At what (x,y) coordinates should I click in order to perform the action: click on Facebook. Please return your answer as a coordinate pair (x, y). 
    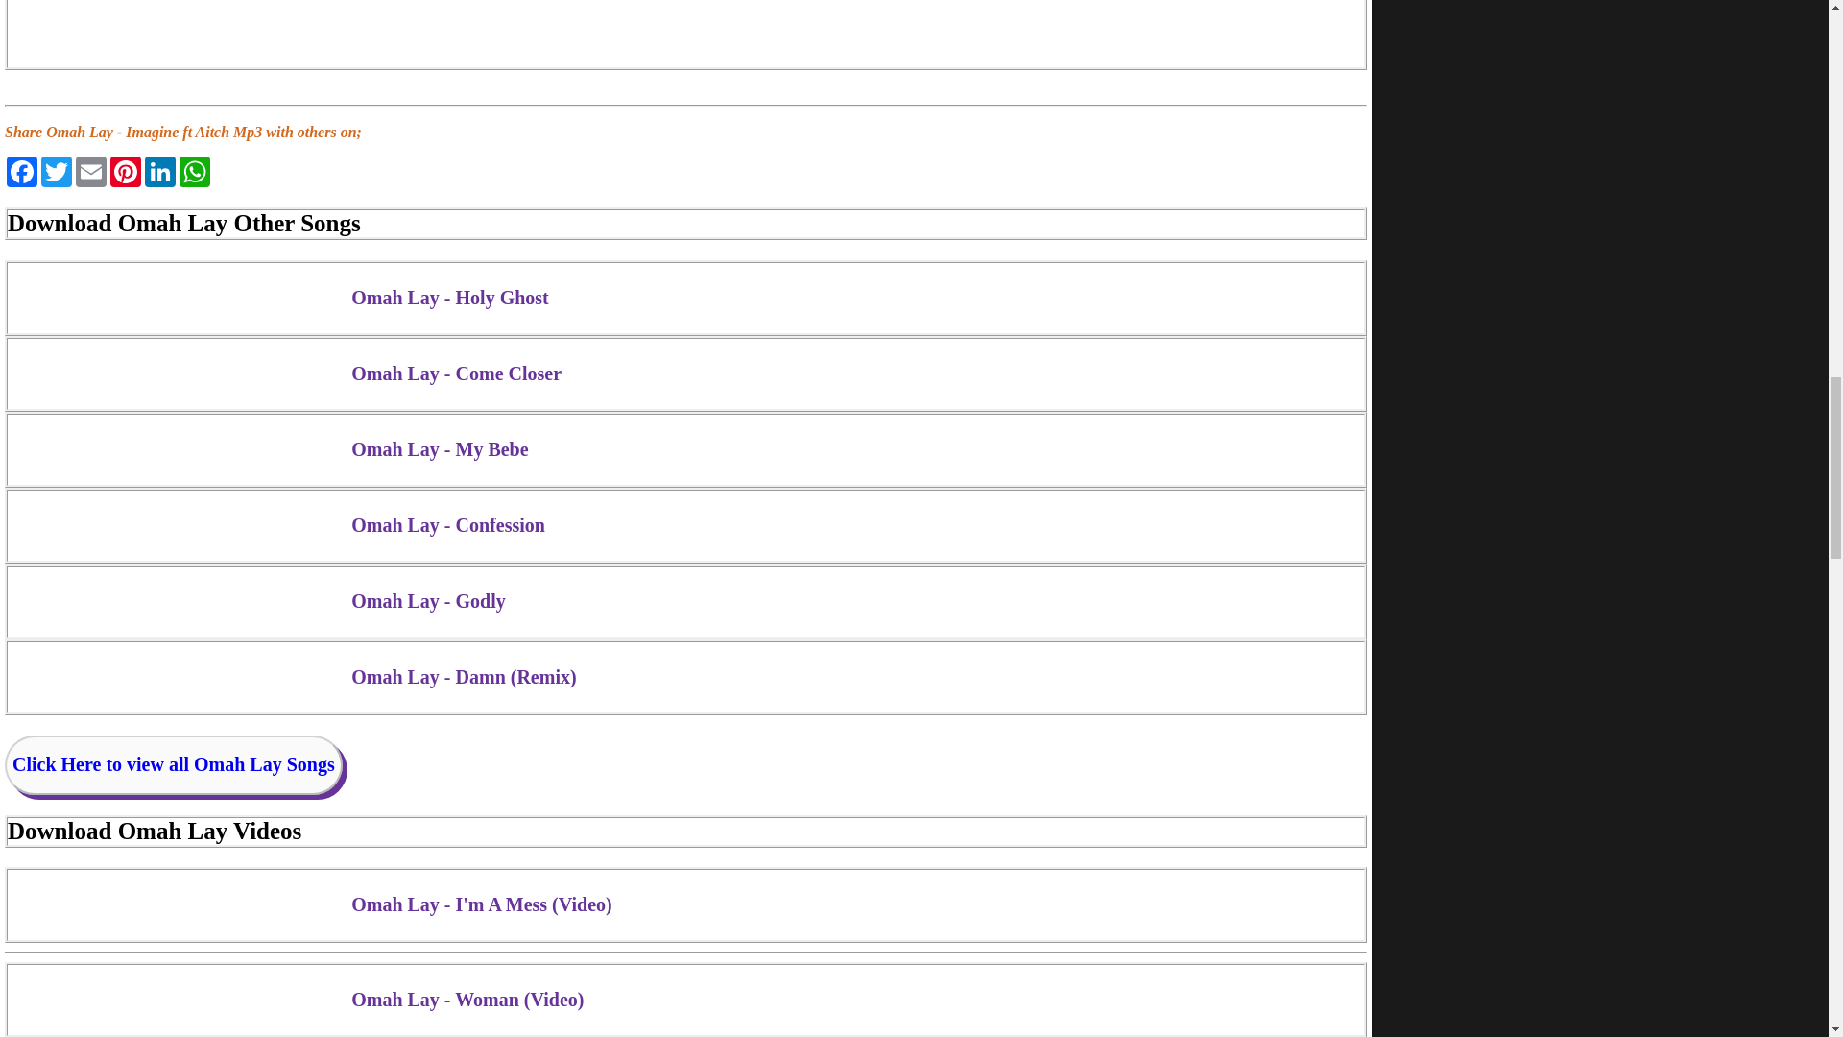
    Looking at the image, I should click on (21, 172).